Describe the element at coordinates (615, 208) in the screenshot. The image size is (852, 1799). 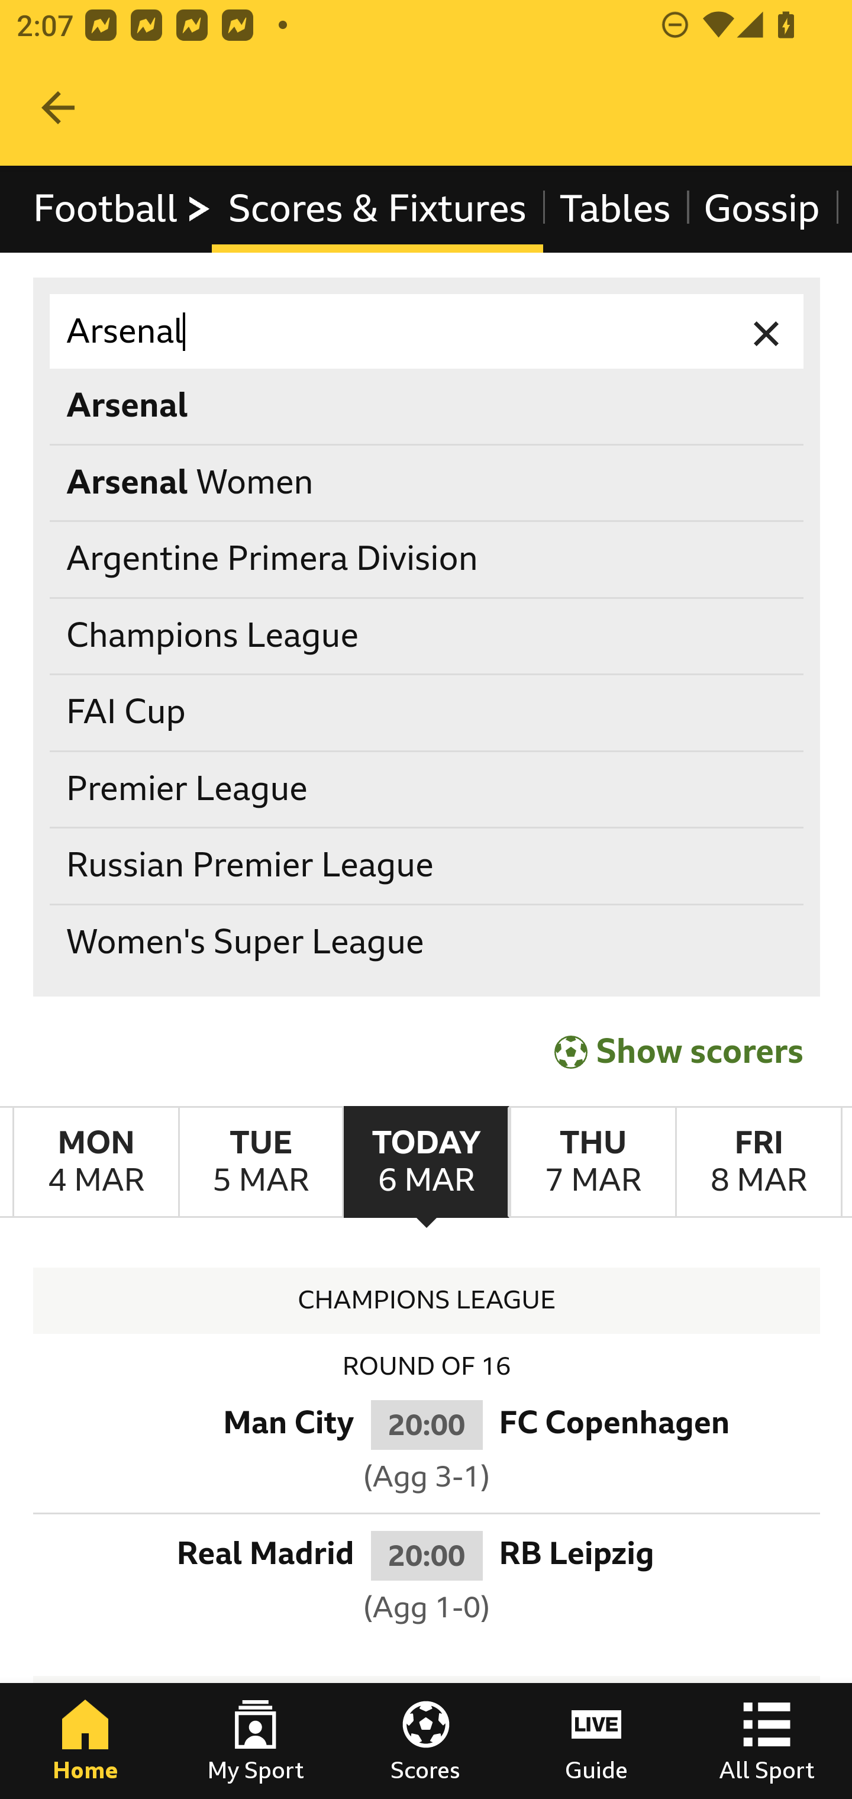
I see `Tables` at that location.